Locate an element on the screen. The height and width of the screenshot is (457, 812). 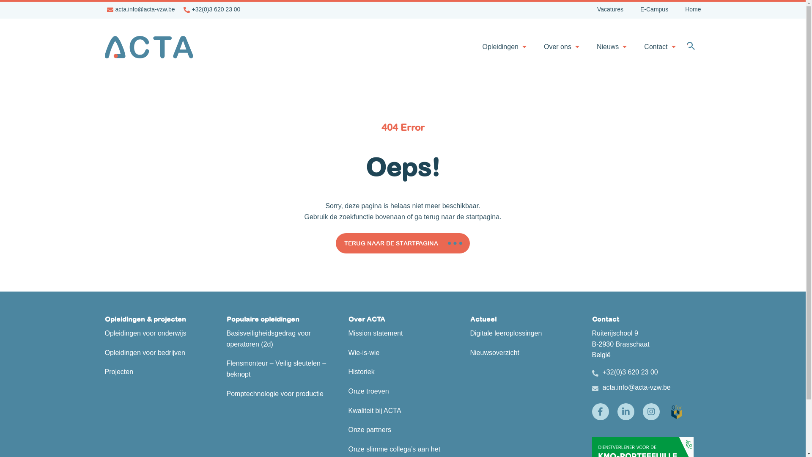
Home is located at coordinates (693, 8).